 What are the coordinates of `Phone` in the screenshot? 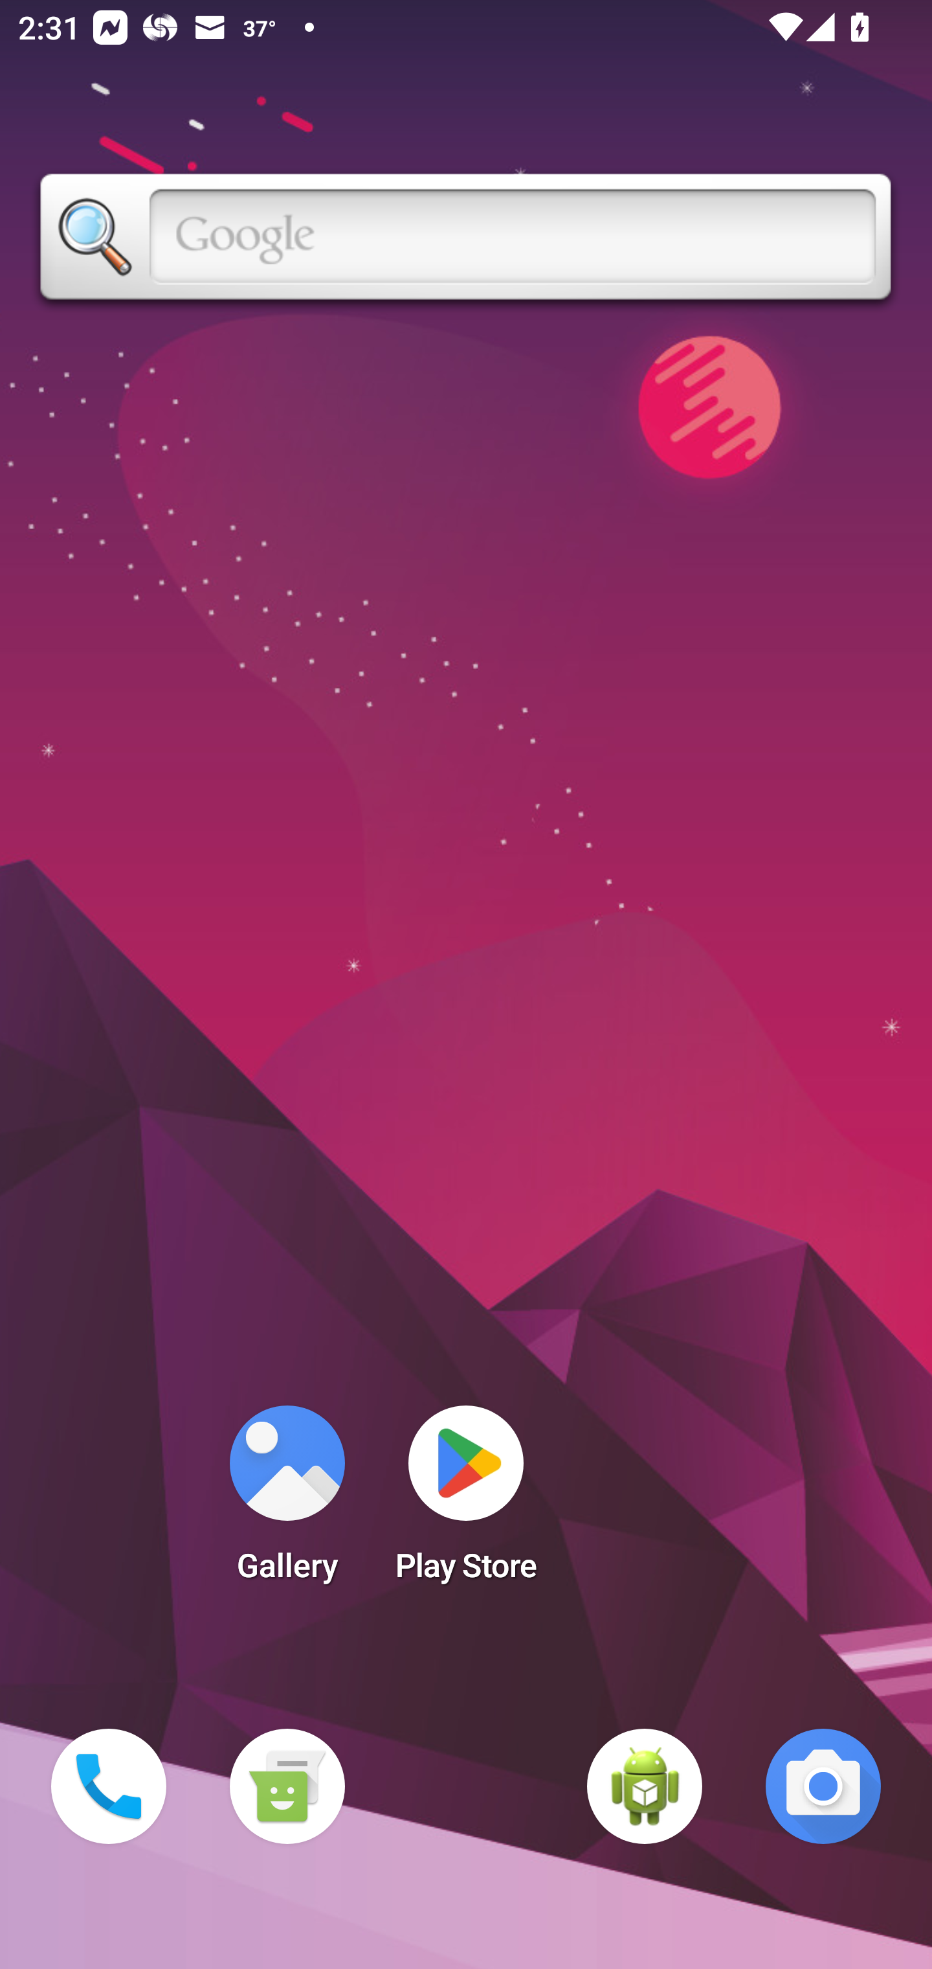 It's located at (109, 1786).